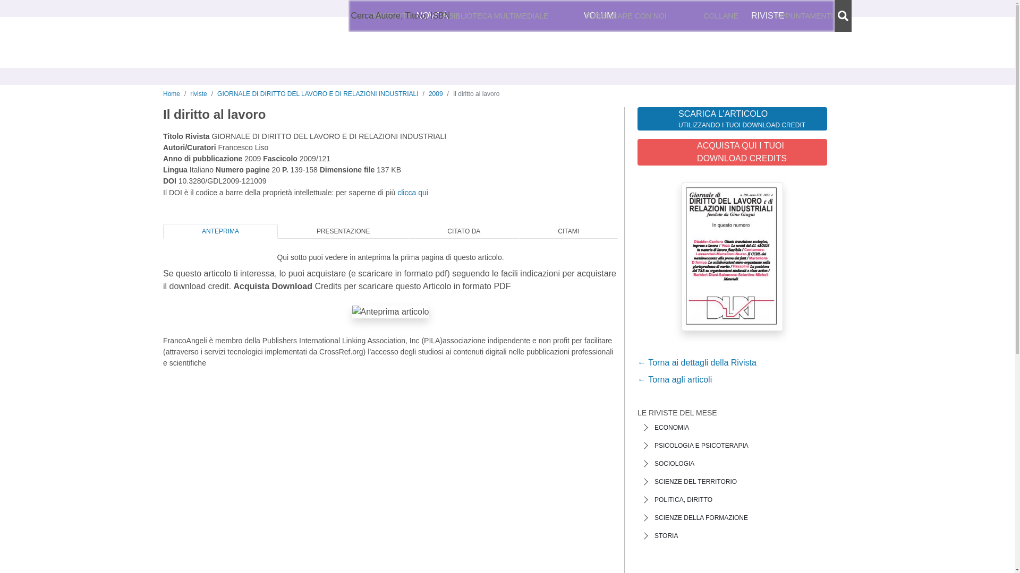  Describe the element at coordinates (820, 16) in the screenshot. I see `Carrello` at that location.